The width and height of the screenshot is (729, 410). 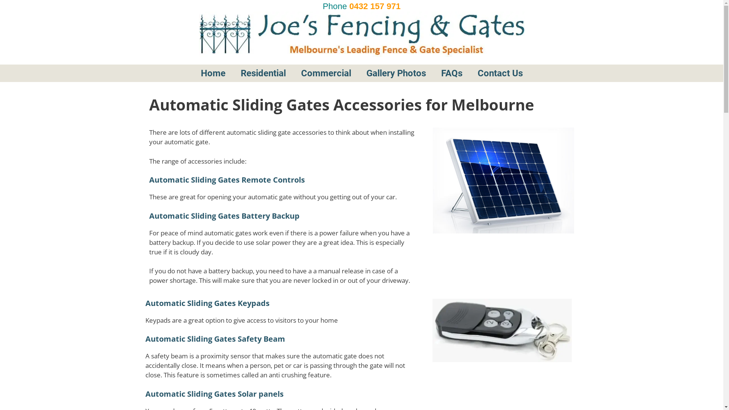 I want to click on Home, so click(x=229, y=73).